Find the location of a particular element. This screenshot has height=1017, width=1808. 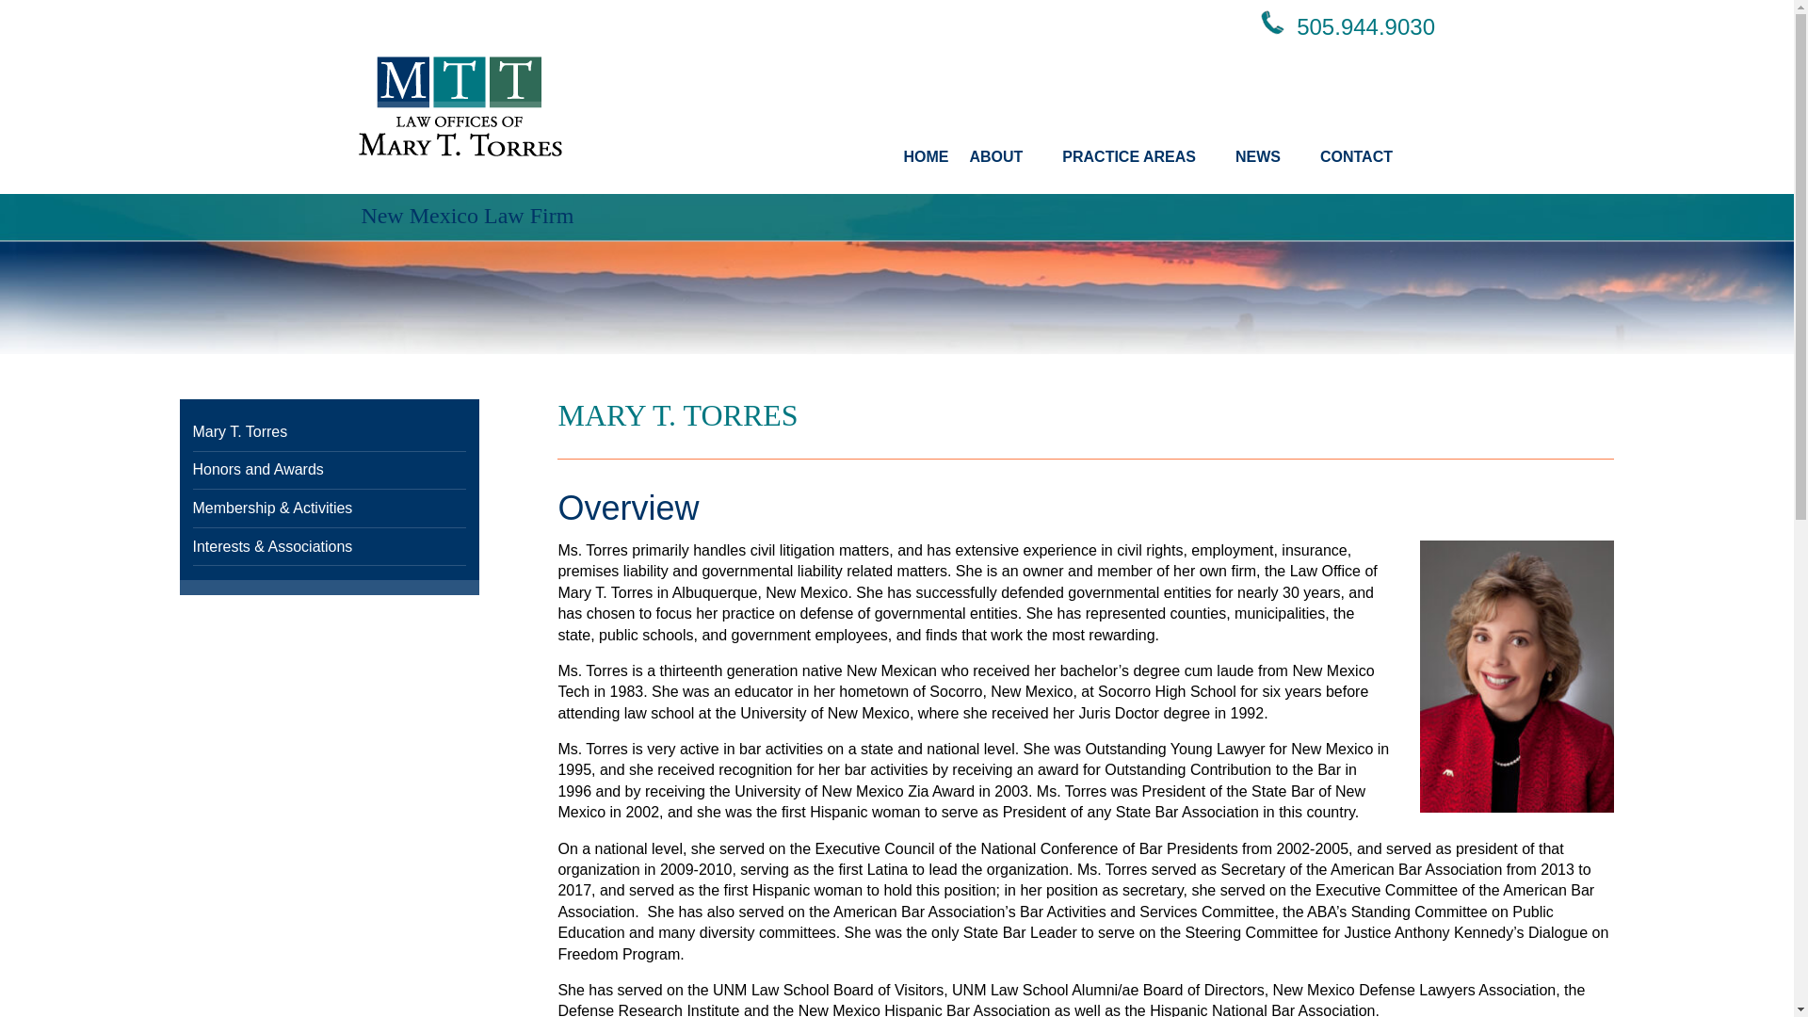

CONTACT is located at coordinates (1365, 157).